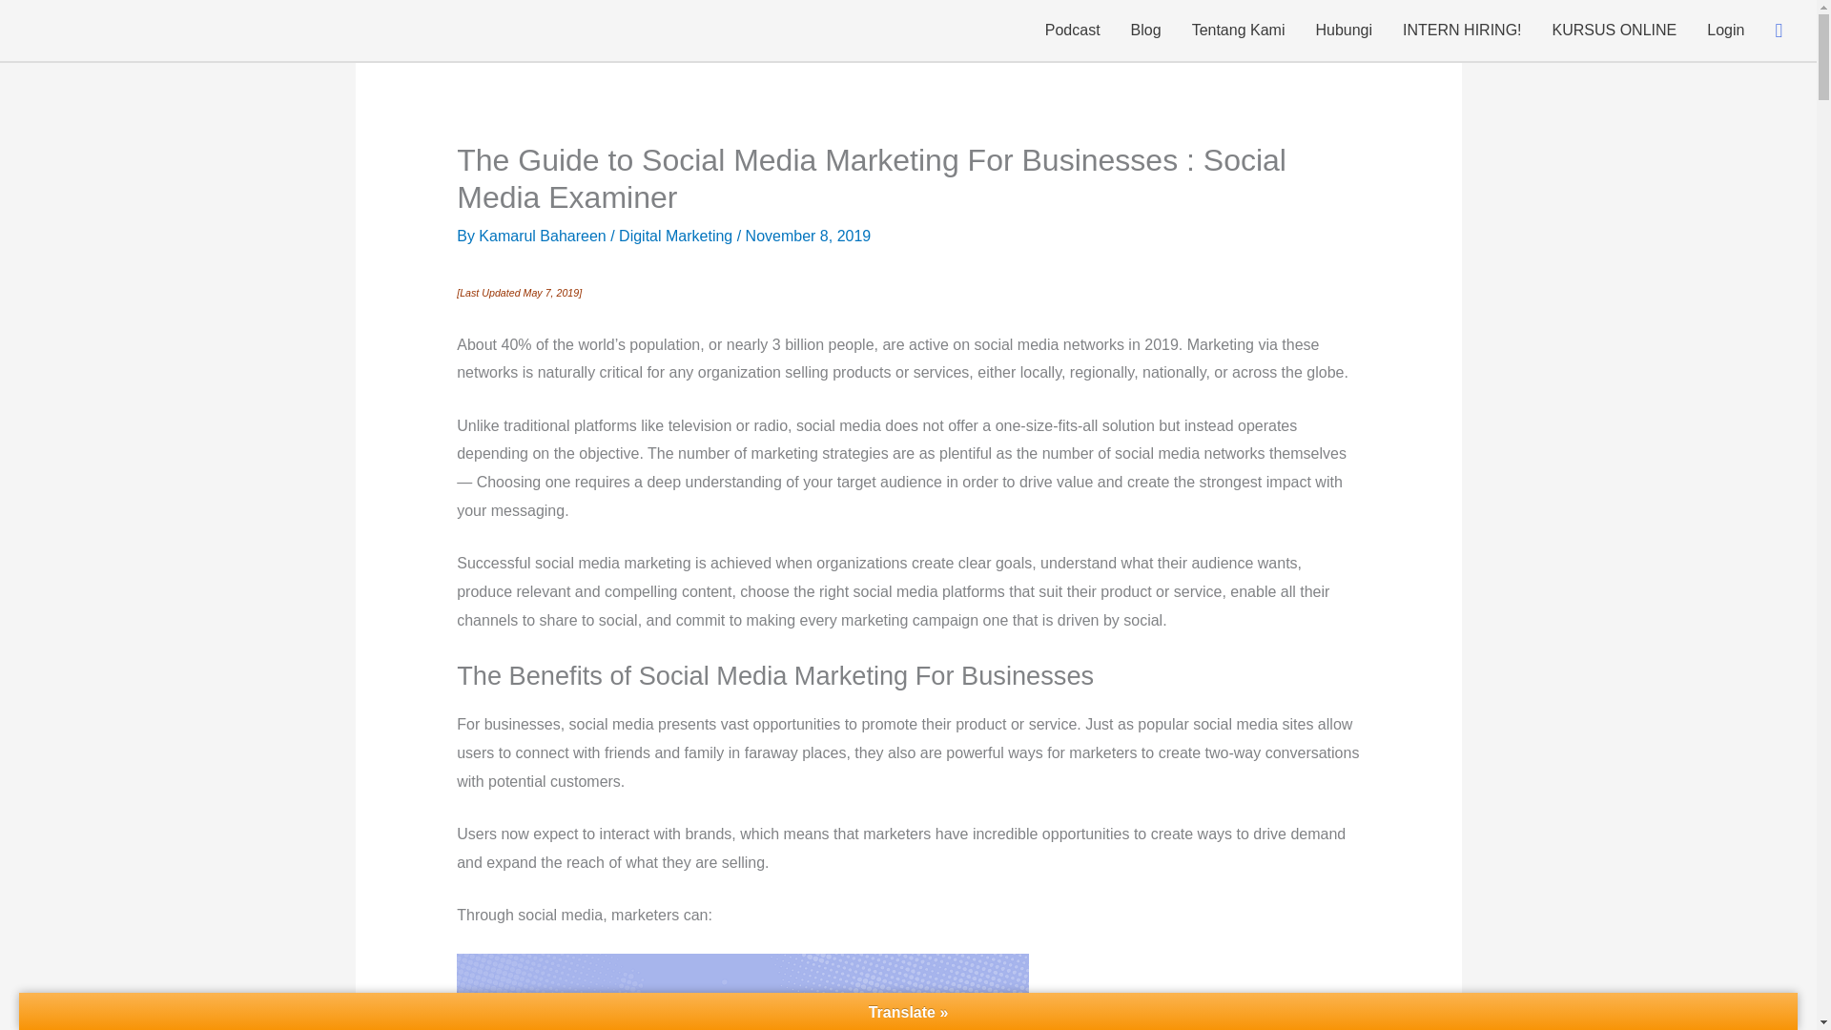  What do you see at coordinates (1726, 31) in the screenshot?
I see `Login` at bounding box center [1726, 31].